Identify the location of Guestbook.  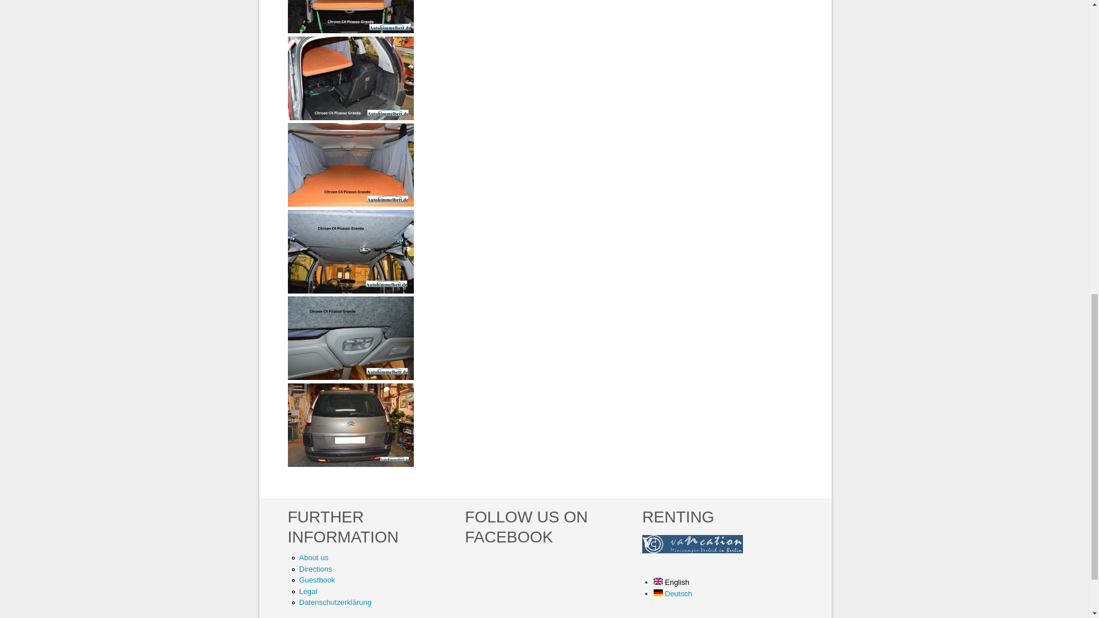
(317, 579).